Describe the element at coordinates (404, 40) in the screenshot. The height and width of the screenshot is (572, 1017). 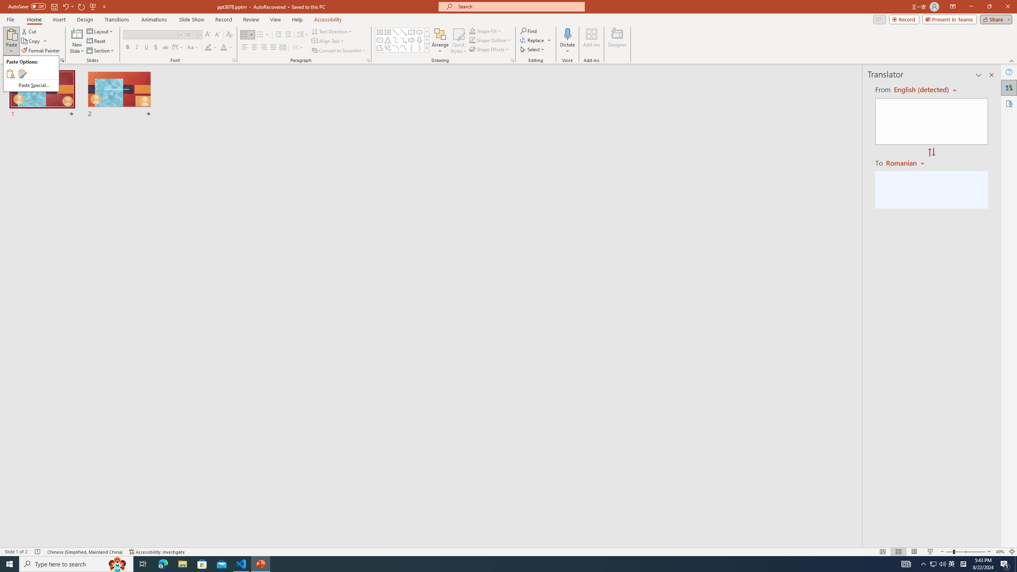
I see `Connector: Elbow Arrow` at that location.